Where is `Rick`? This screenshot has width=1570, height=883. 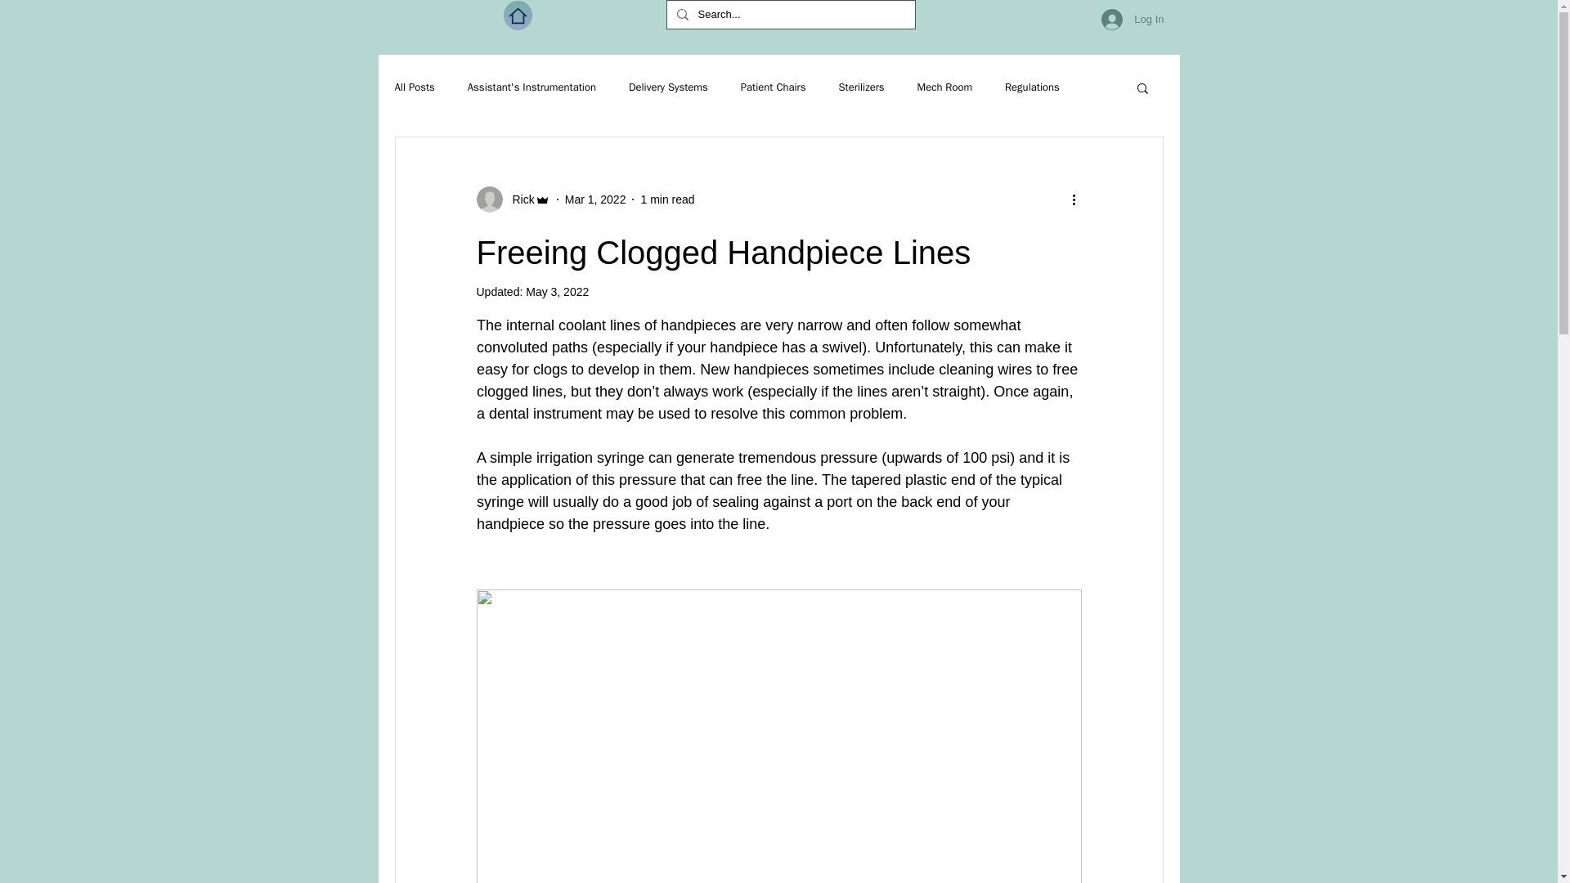 Rick is located at coordinates (518, 199).